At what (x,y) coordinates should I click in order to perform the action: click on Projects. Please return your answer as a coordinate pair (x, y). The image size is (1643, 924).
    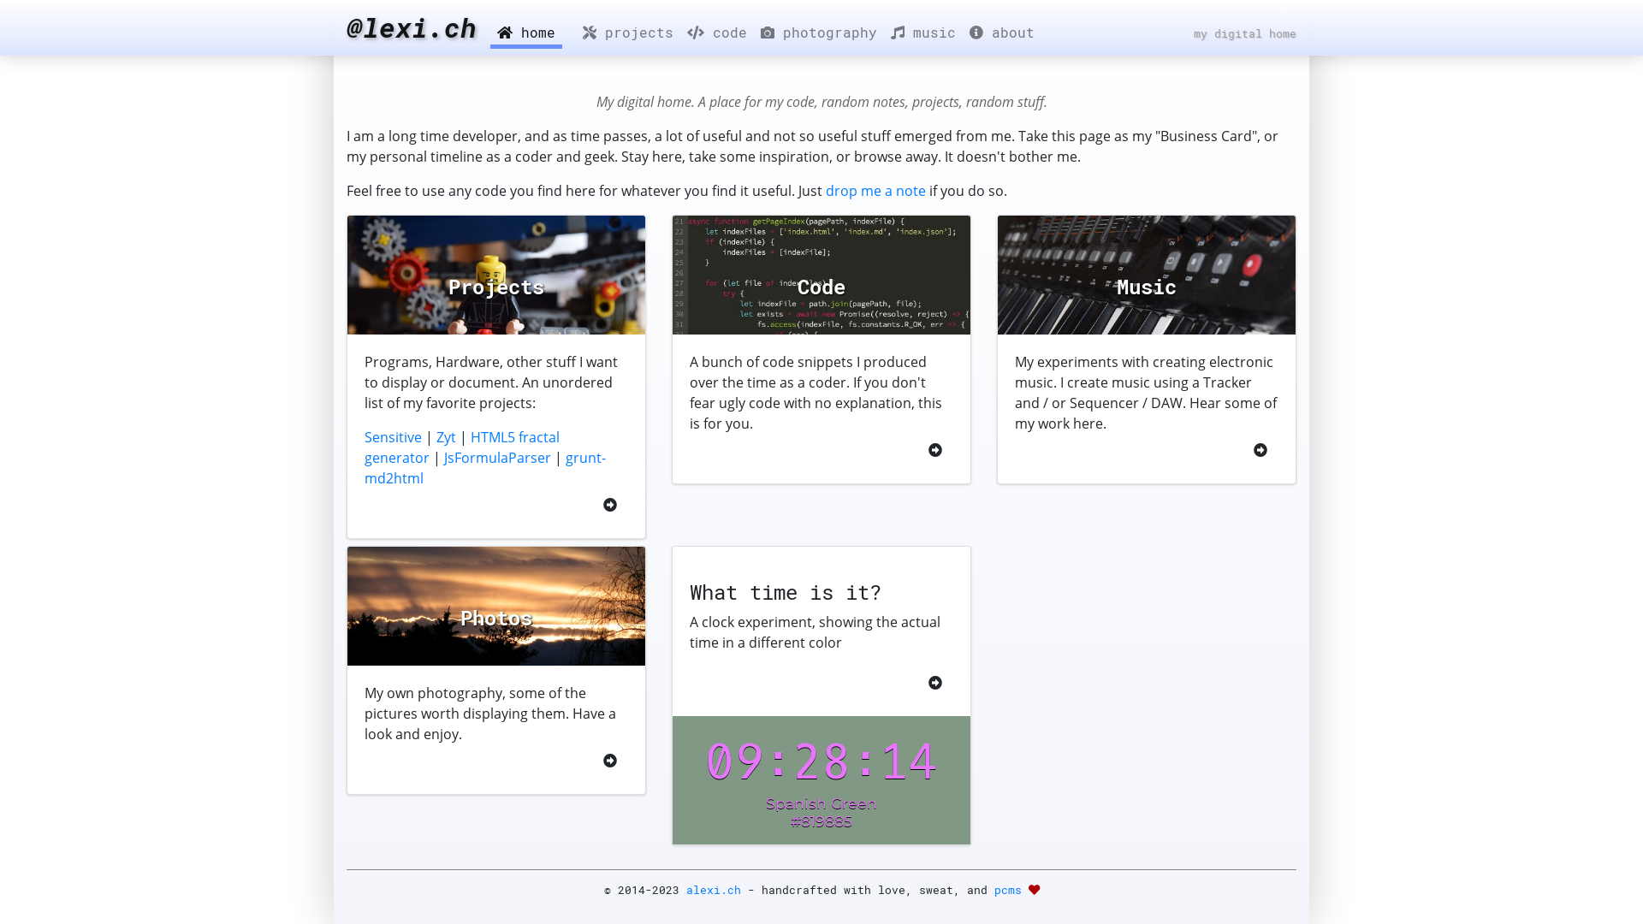
    Looking at the image, I should click on (496, 275).